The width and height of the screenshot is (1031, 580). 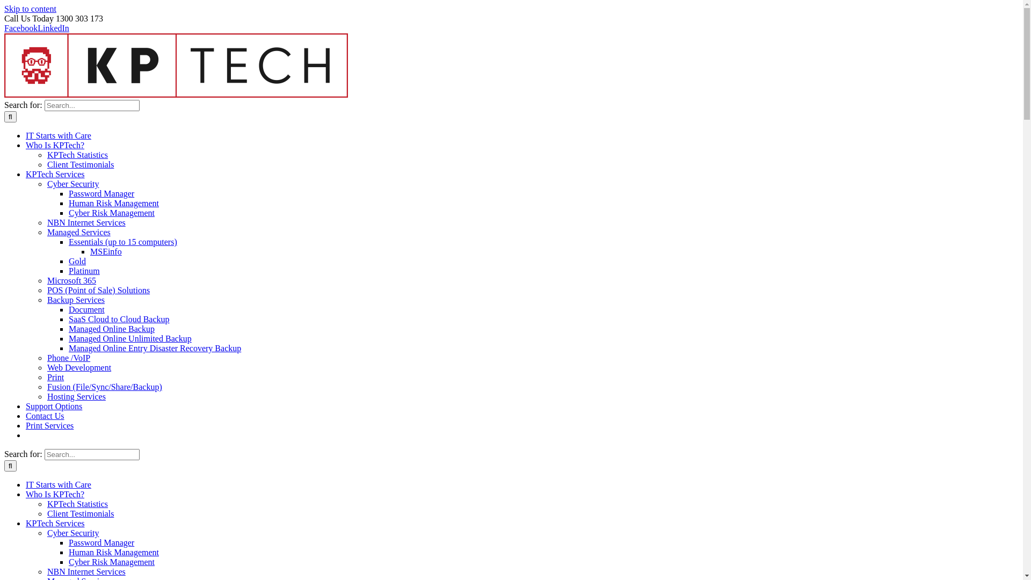 What do you see at coordinates (77, 155) in the screenshot?
I see `KPTech Statistics` at bounding box center [77, 155].